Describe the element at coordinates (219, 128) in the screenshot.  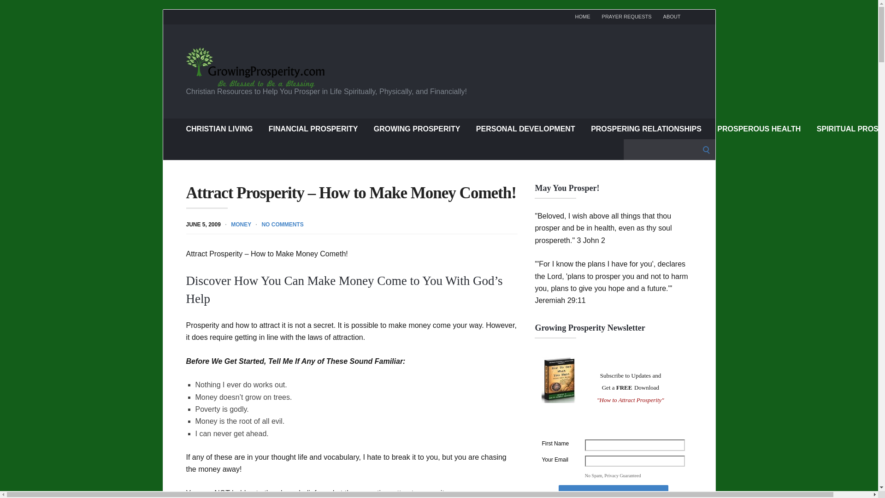
I see `CHRISTIAN LIVING` at that location.